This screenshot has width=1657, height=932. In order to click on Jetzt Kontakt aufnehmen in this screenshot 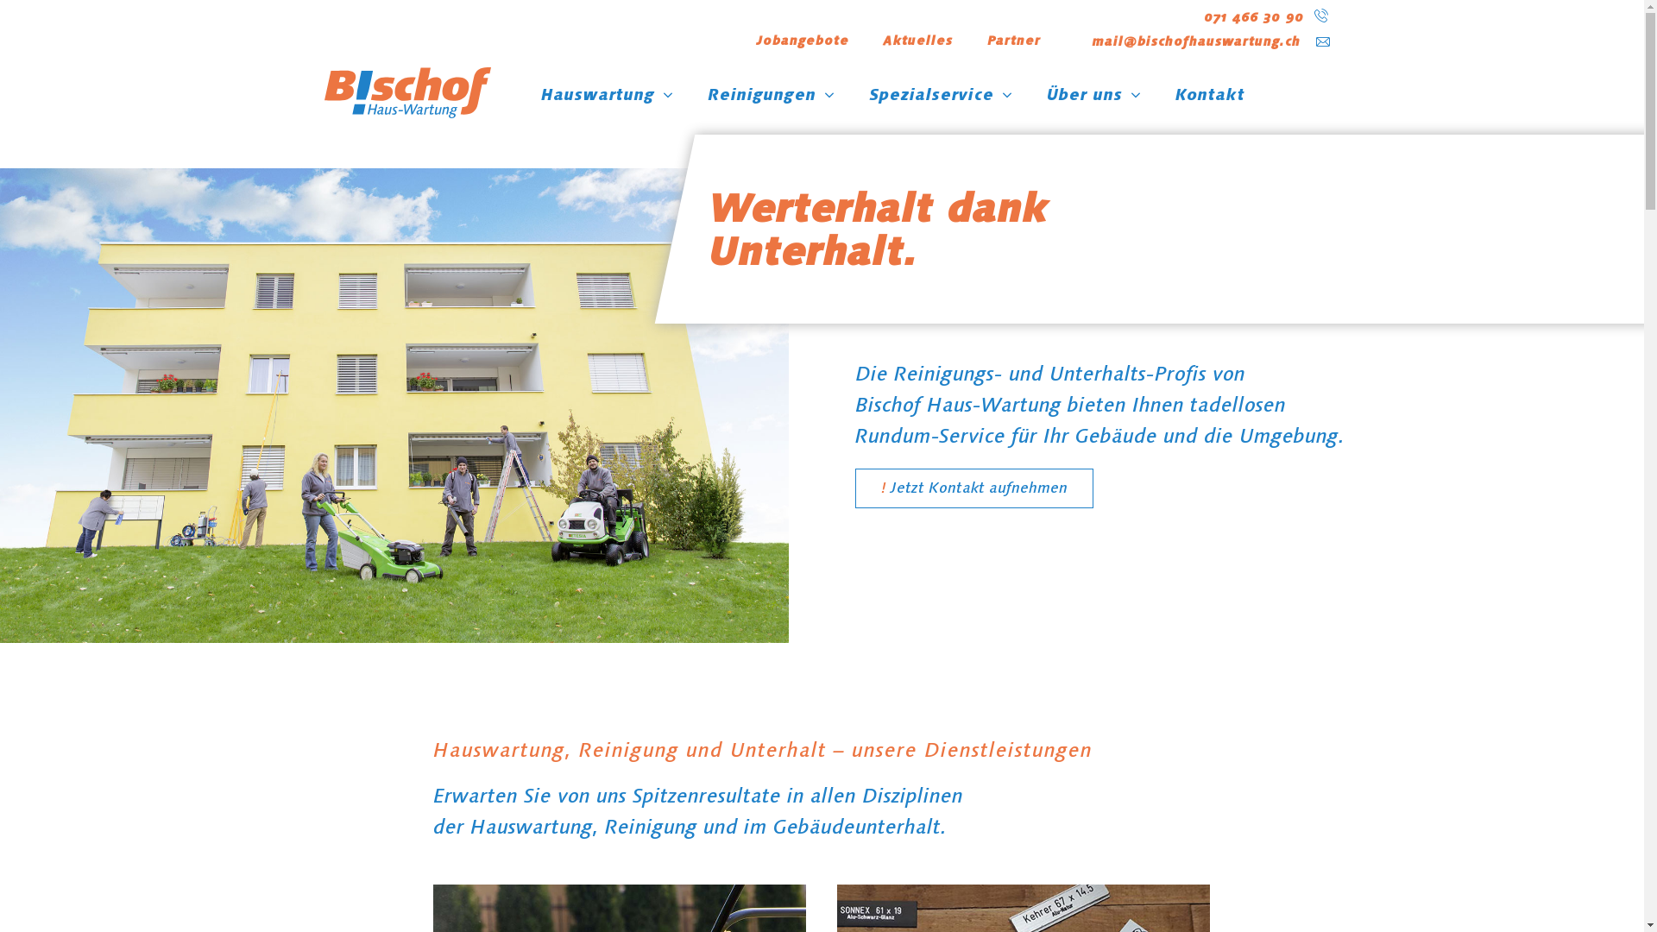, I will do `click(974, 488)`.